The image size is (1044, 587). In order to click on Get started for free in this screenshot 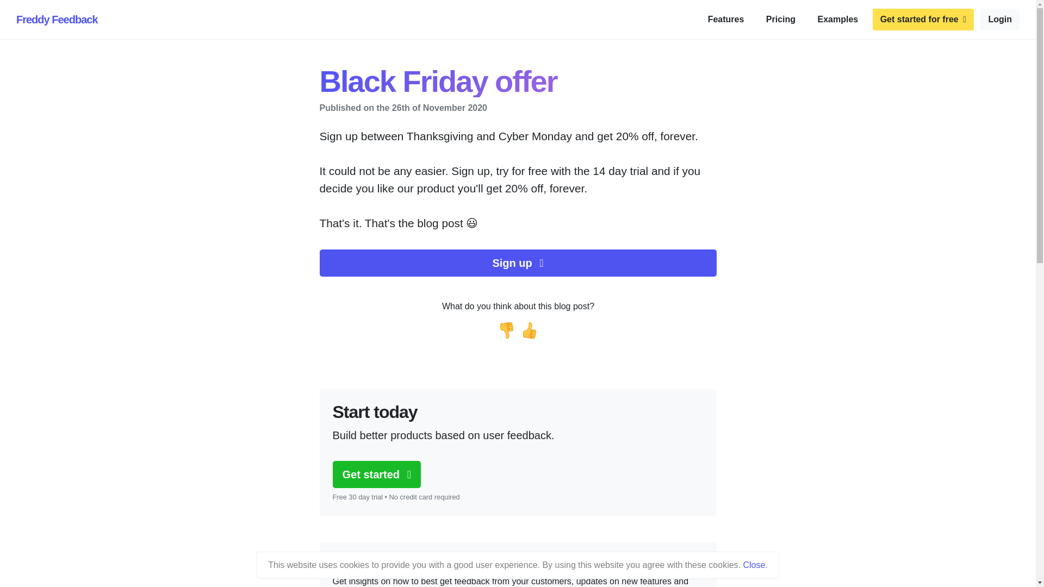, I will do `click(923, 20)`.